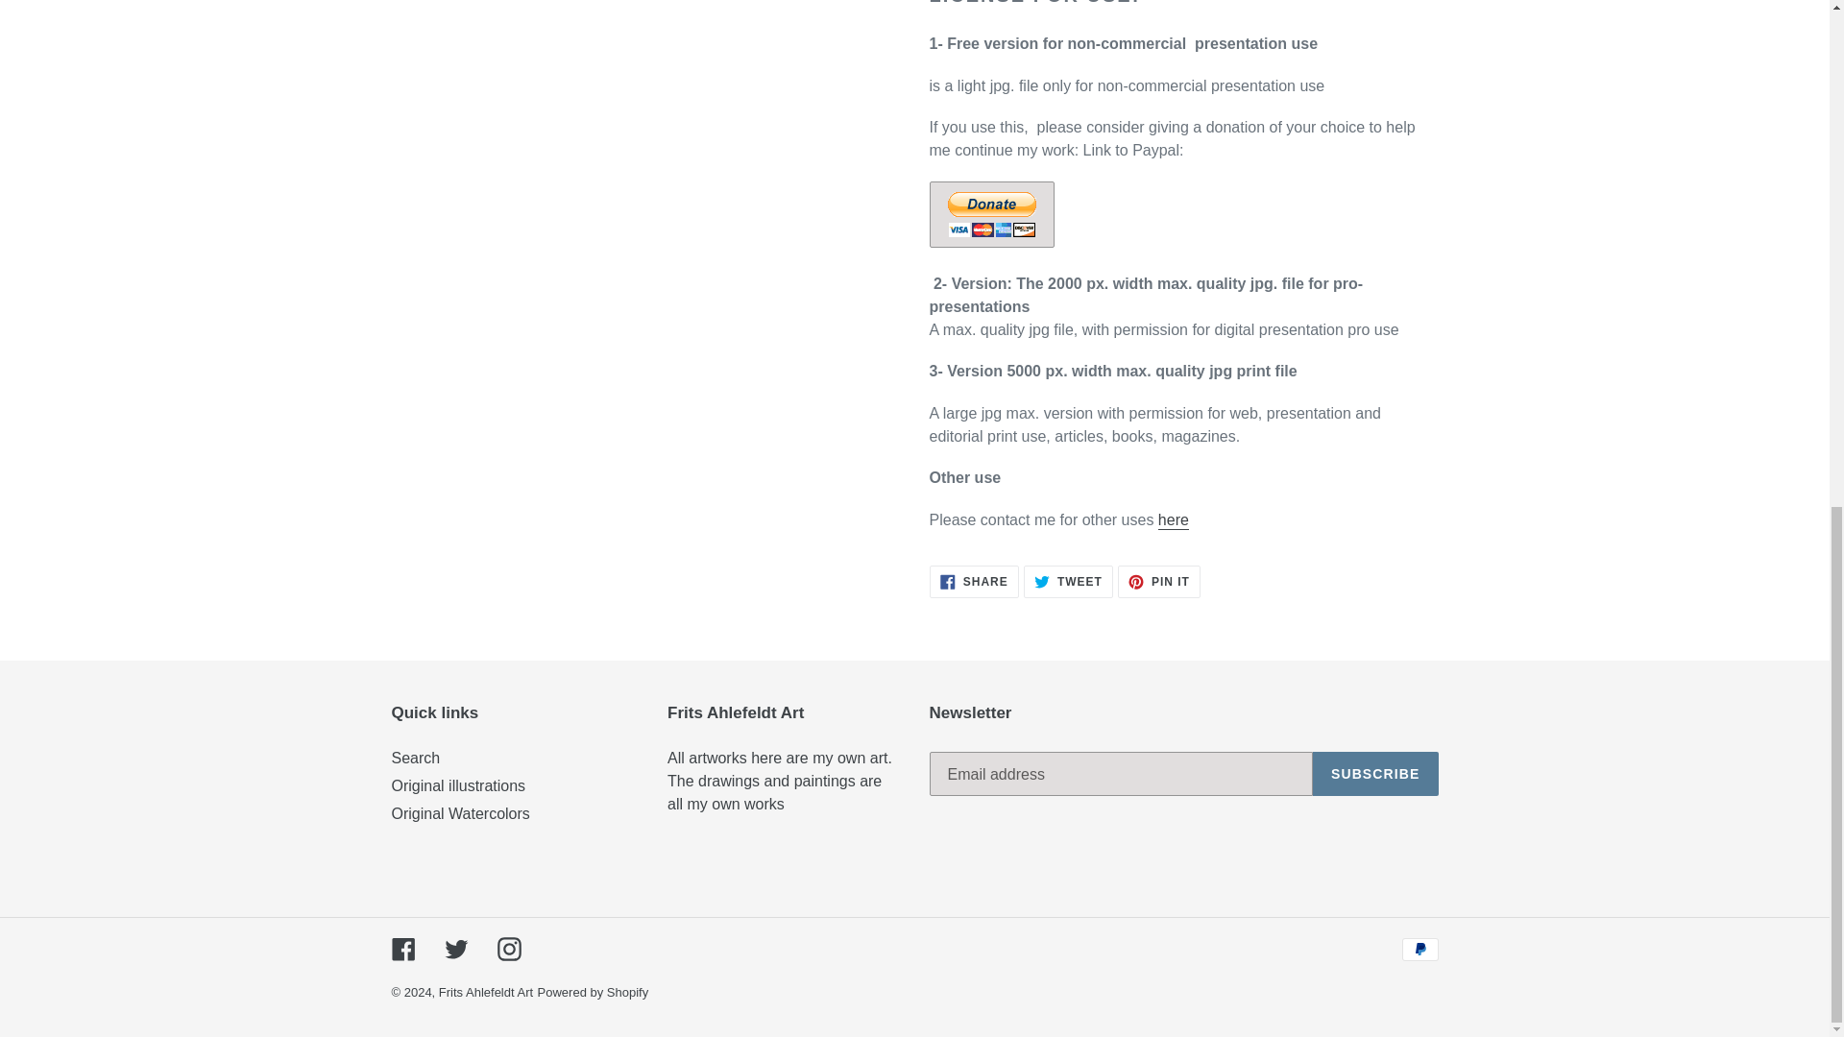 This screenshot has width=1844, height=1037. What do you see at coordinates (415, 758) in the screenshot?
I see `Original illustrations` at bounding box center [415, 758].